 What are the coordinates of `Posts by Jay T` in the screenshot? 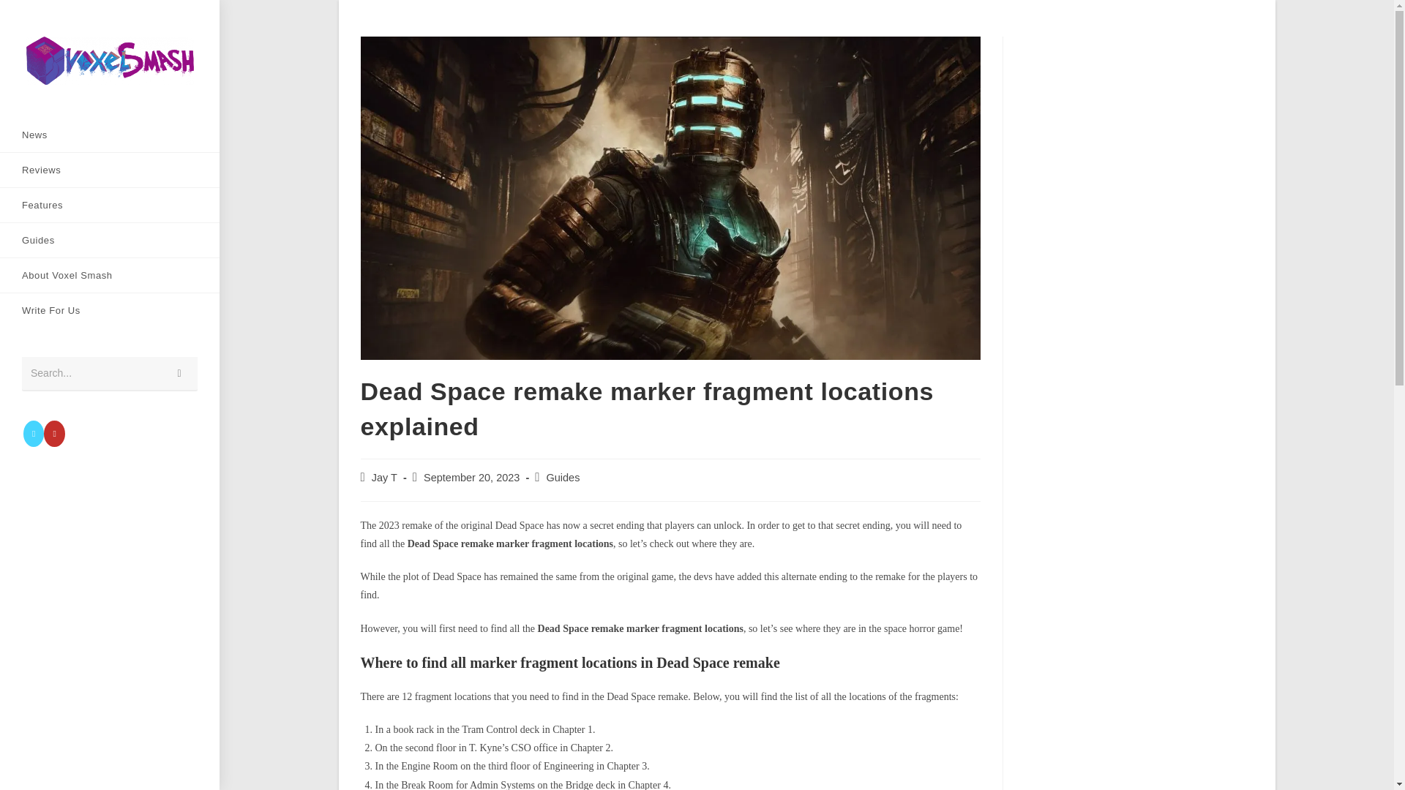 It's located at (385, 477).